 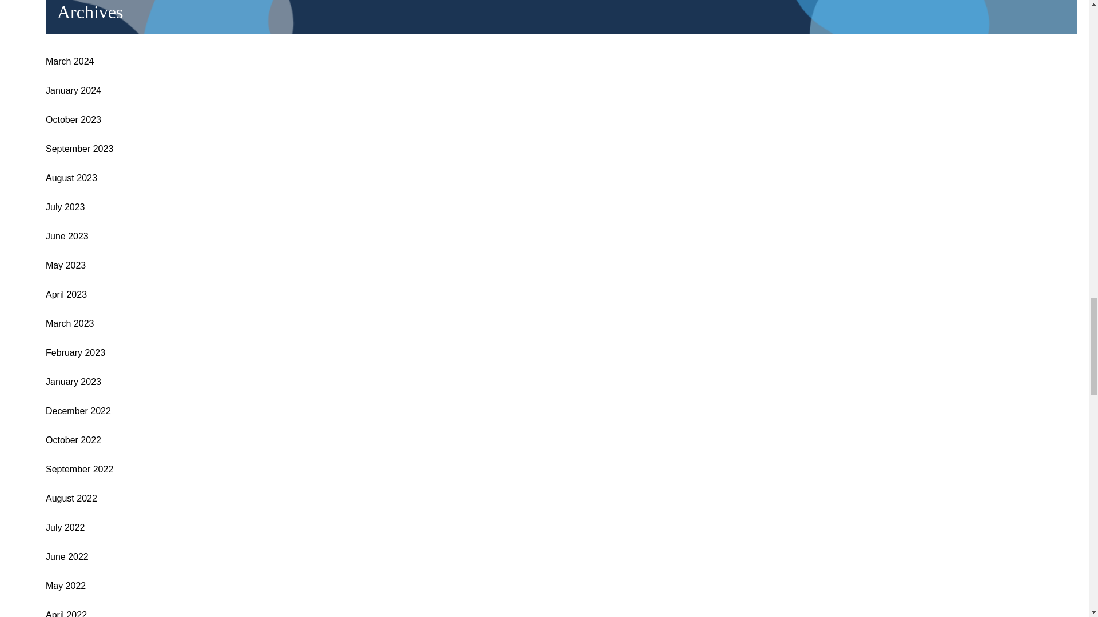 What do you see at coordinates (73, 119) in the screenshot?
I see `October 2023` at bounding box center [73, 119].